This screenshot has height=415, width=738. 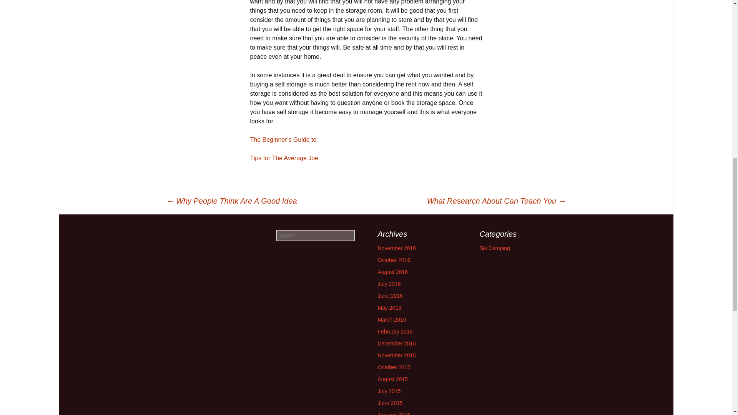 I want to click on October 2016, so click(x=394, y=260).